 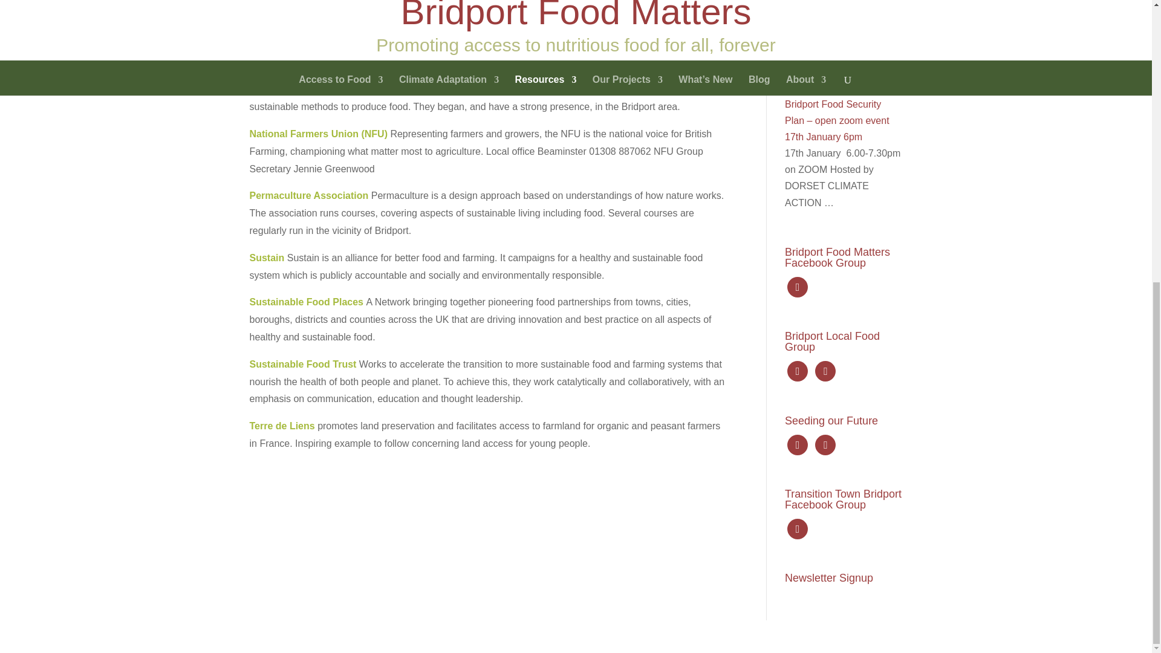 What do you see at coordinates (296, 27) in the screenshot?
I see `Green Cuisine Trust` at bounding box center [296, 27].